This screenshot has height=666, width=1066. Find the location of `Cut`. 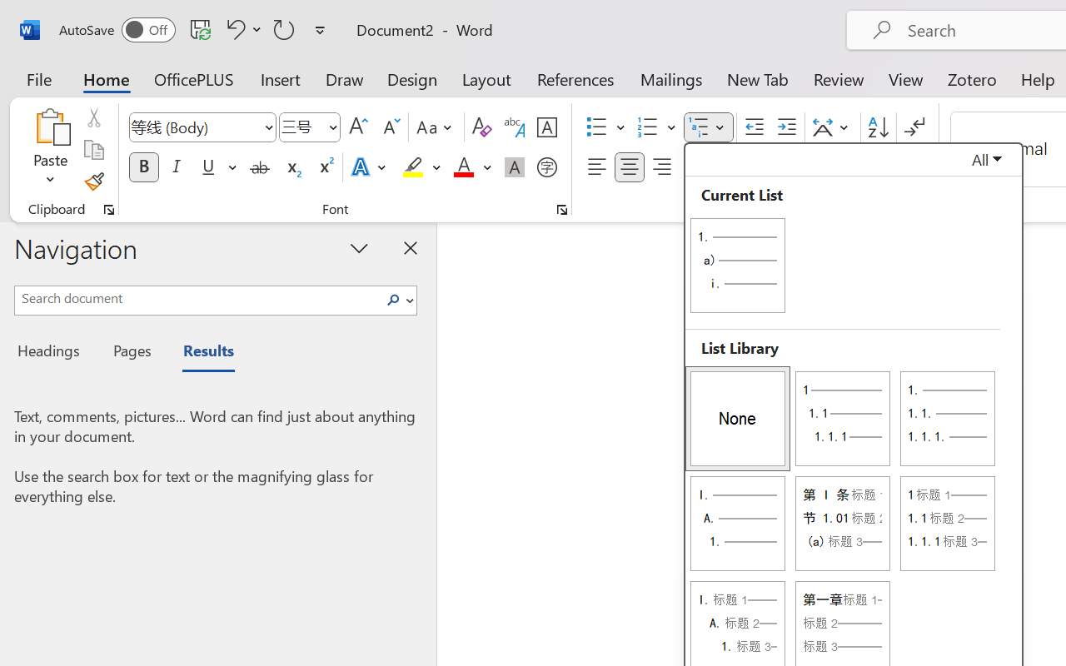

Cut is located at coordinates (93, 117).